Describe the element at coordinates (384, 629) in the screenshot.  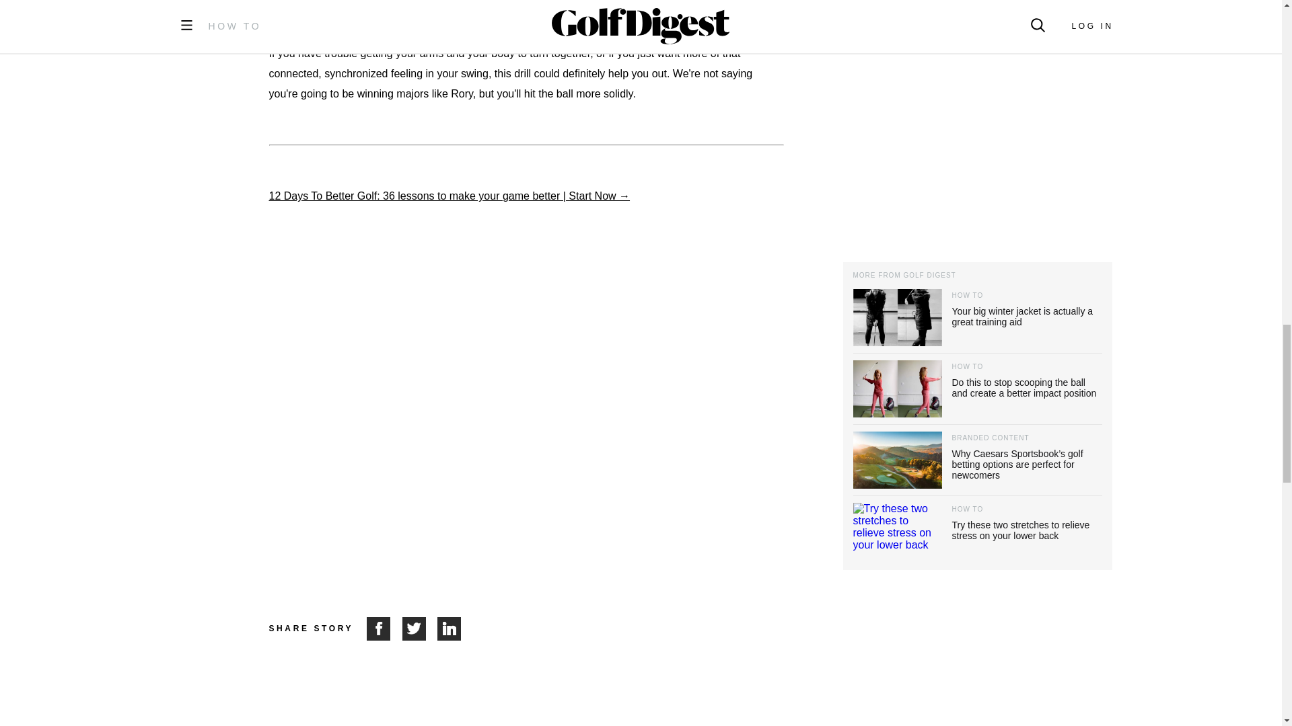
I see `Share on Facebook` at that location.